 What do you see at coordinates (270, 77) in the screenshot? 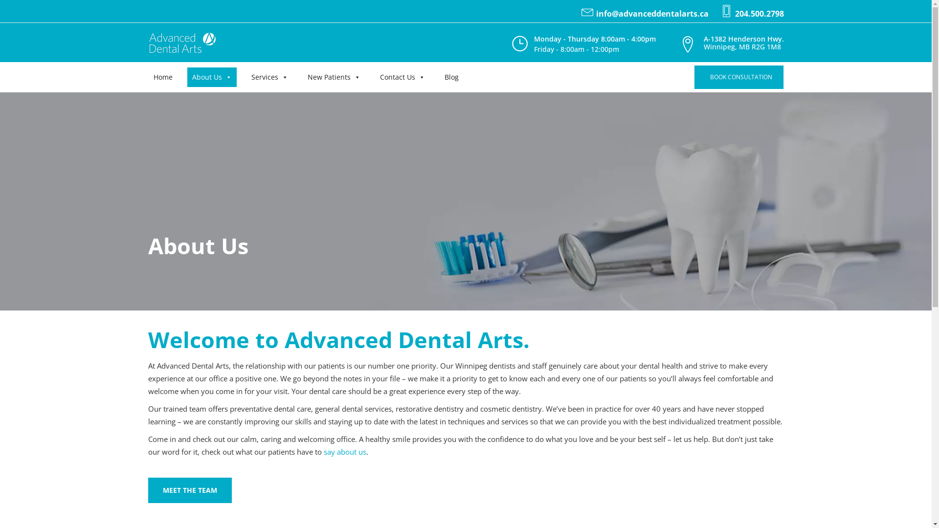
I see `Services` at bounding box center [270, 77].